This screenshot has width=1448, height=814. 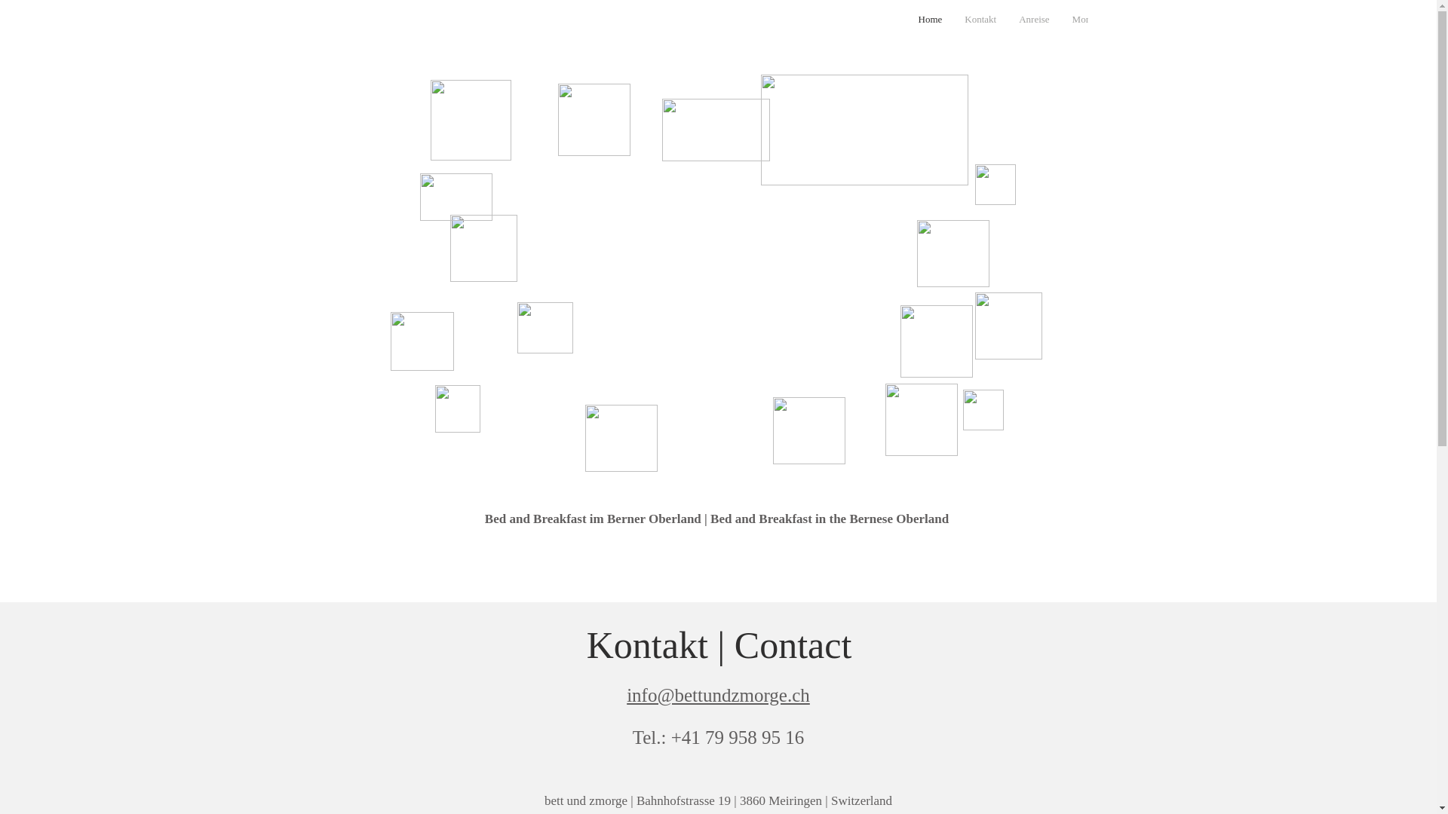 What do you see at coordinates (1034, 24) in the screenshot?
I see `Anreise` at bounding box center [1034, 24].